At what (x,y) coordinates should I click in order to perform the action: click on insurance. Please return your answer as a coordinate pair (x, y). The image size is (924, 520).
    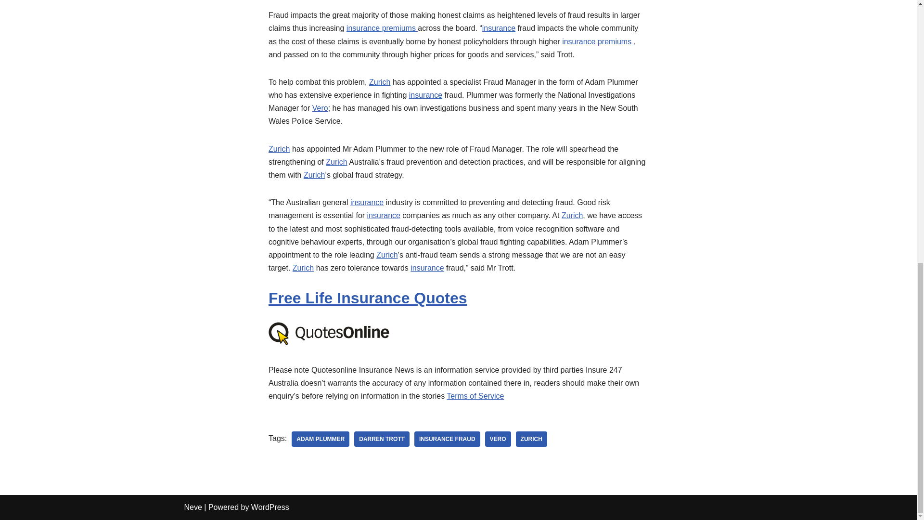
    Looking at the image, I should click on (425, 95).